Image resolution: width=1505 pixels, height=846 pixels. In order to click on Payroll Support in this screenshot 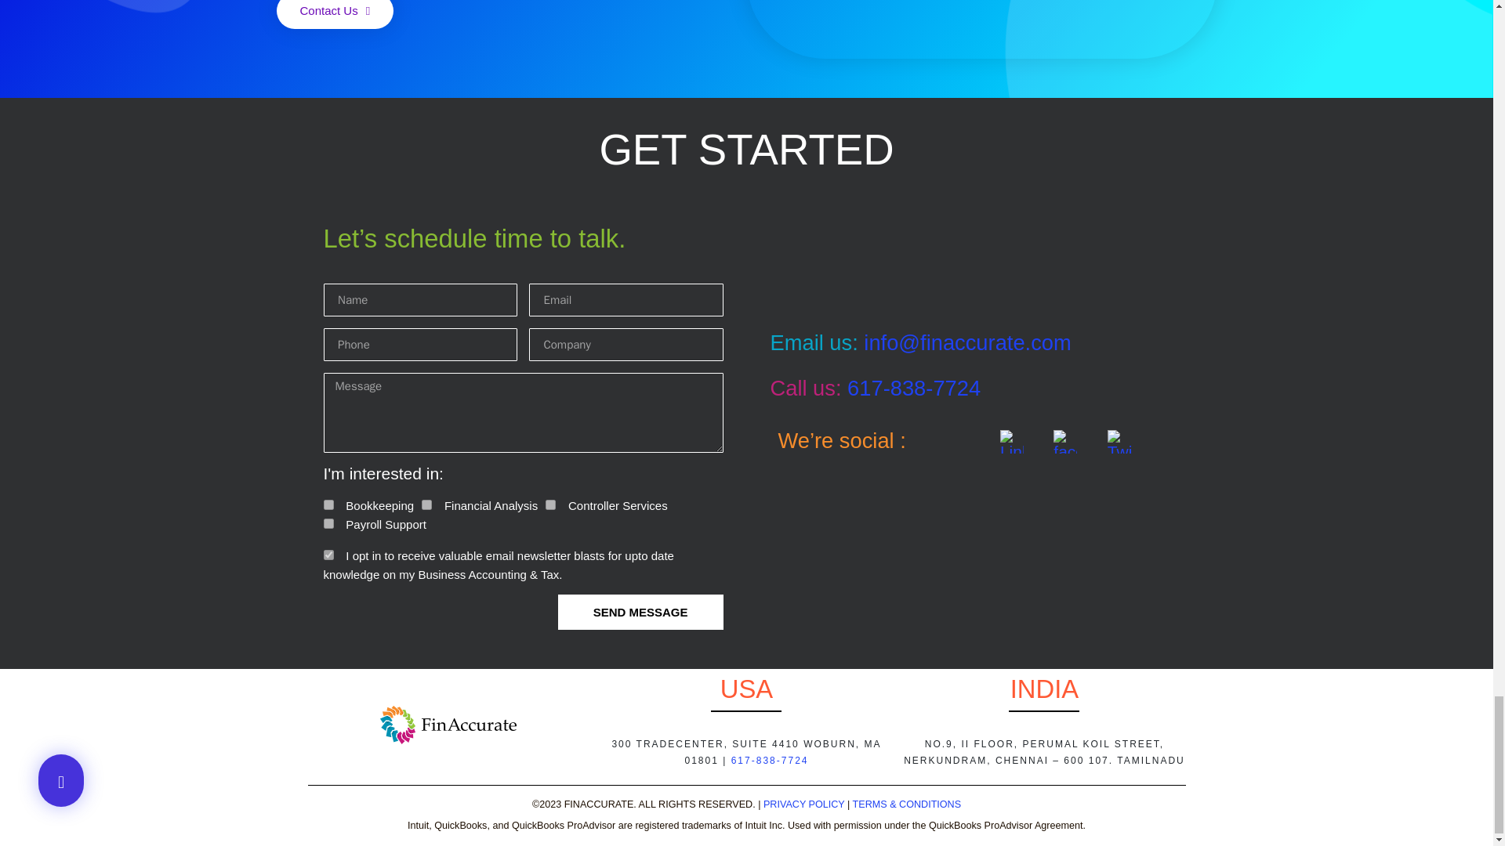, I will do `click(328, 523)`.